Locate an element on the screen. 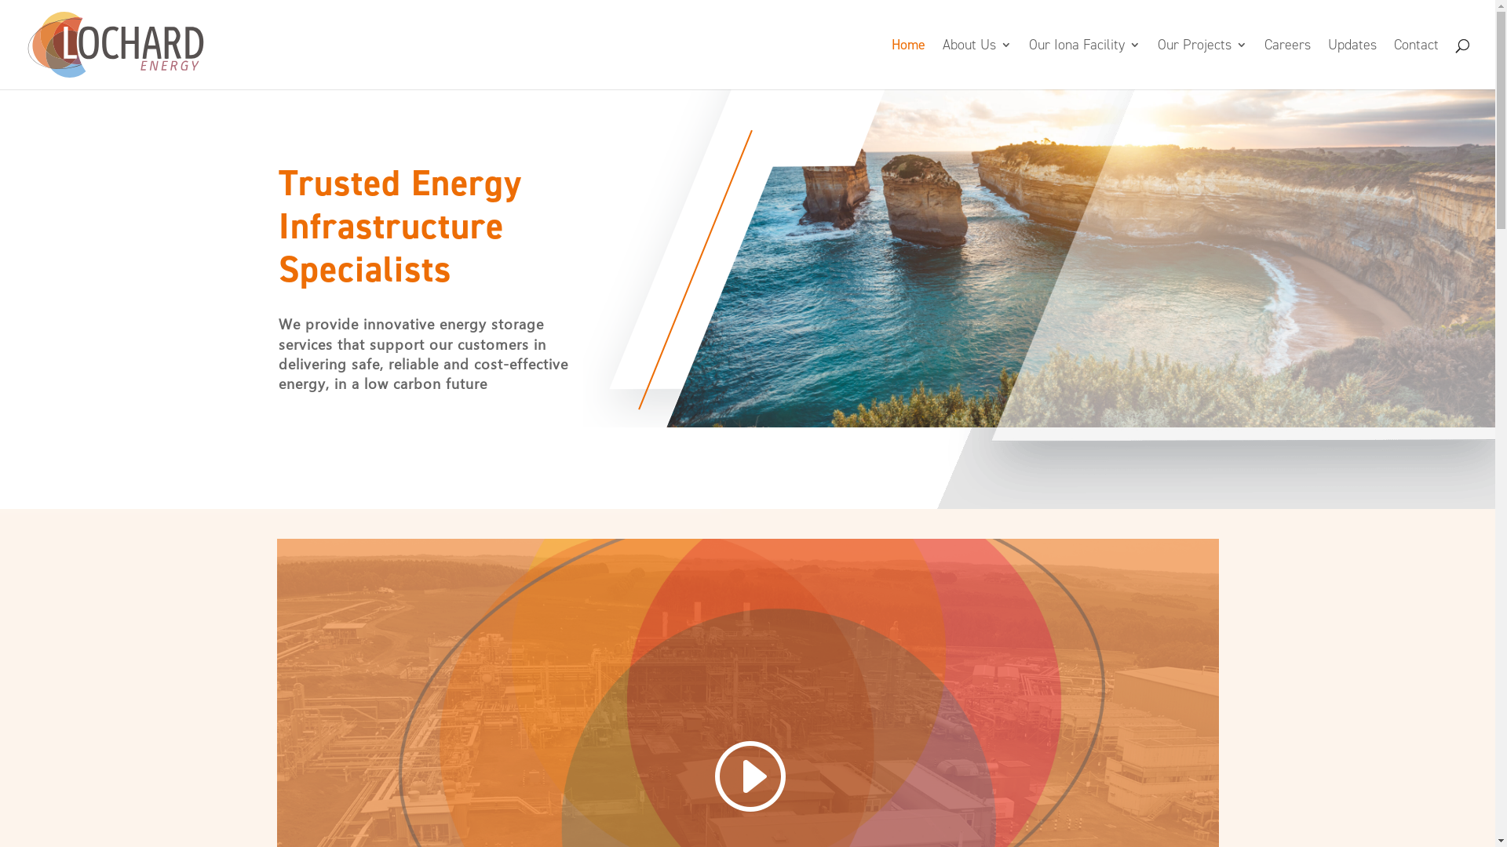 The width and height of the screenshot is (1507, 847). Updates is located at coordinates (1352, 64).